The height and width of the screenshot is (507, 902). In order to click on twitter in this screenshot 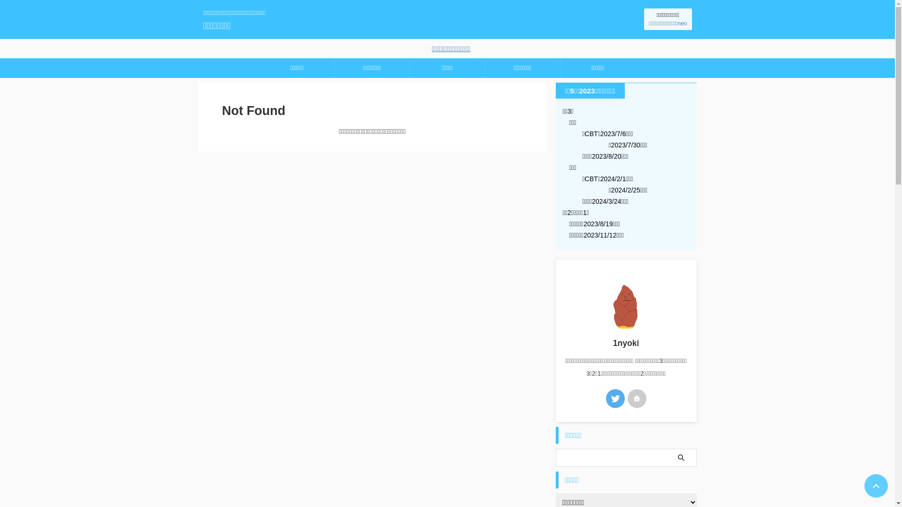, I will do `click(615, 399)`.